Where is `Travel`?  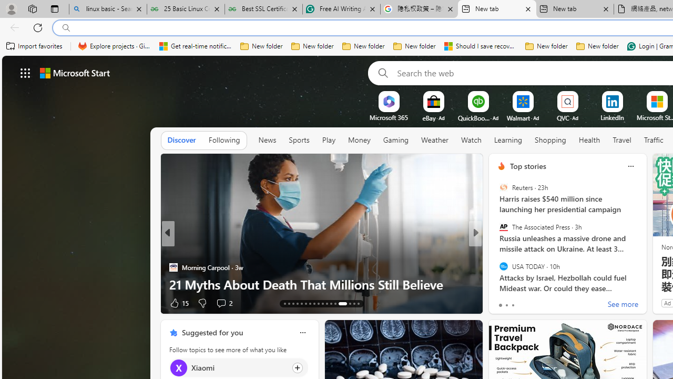 Travel is located at coordinates (622, 141).